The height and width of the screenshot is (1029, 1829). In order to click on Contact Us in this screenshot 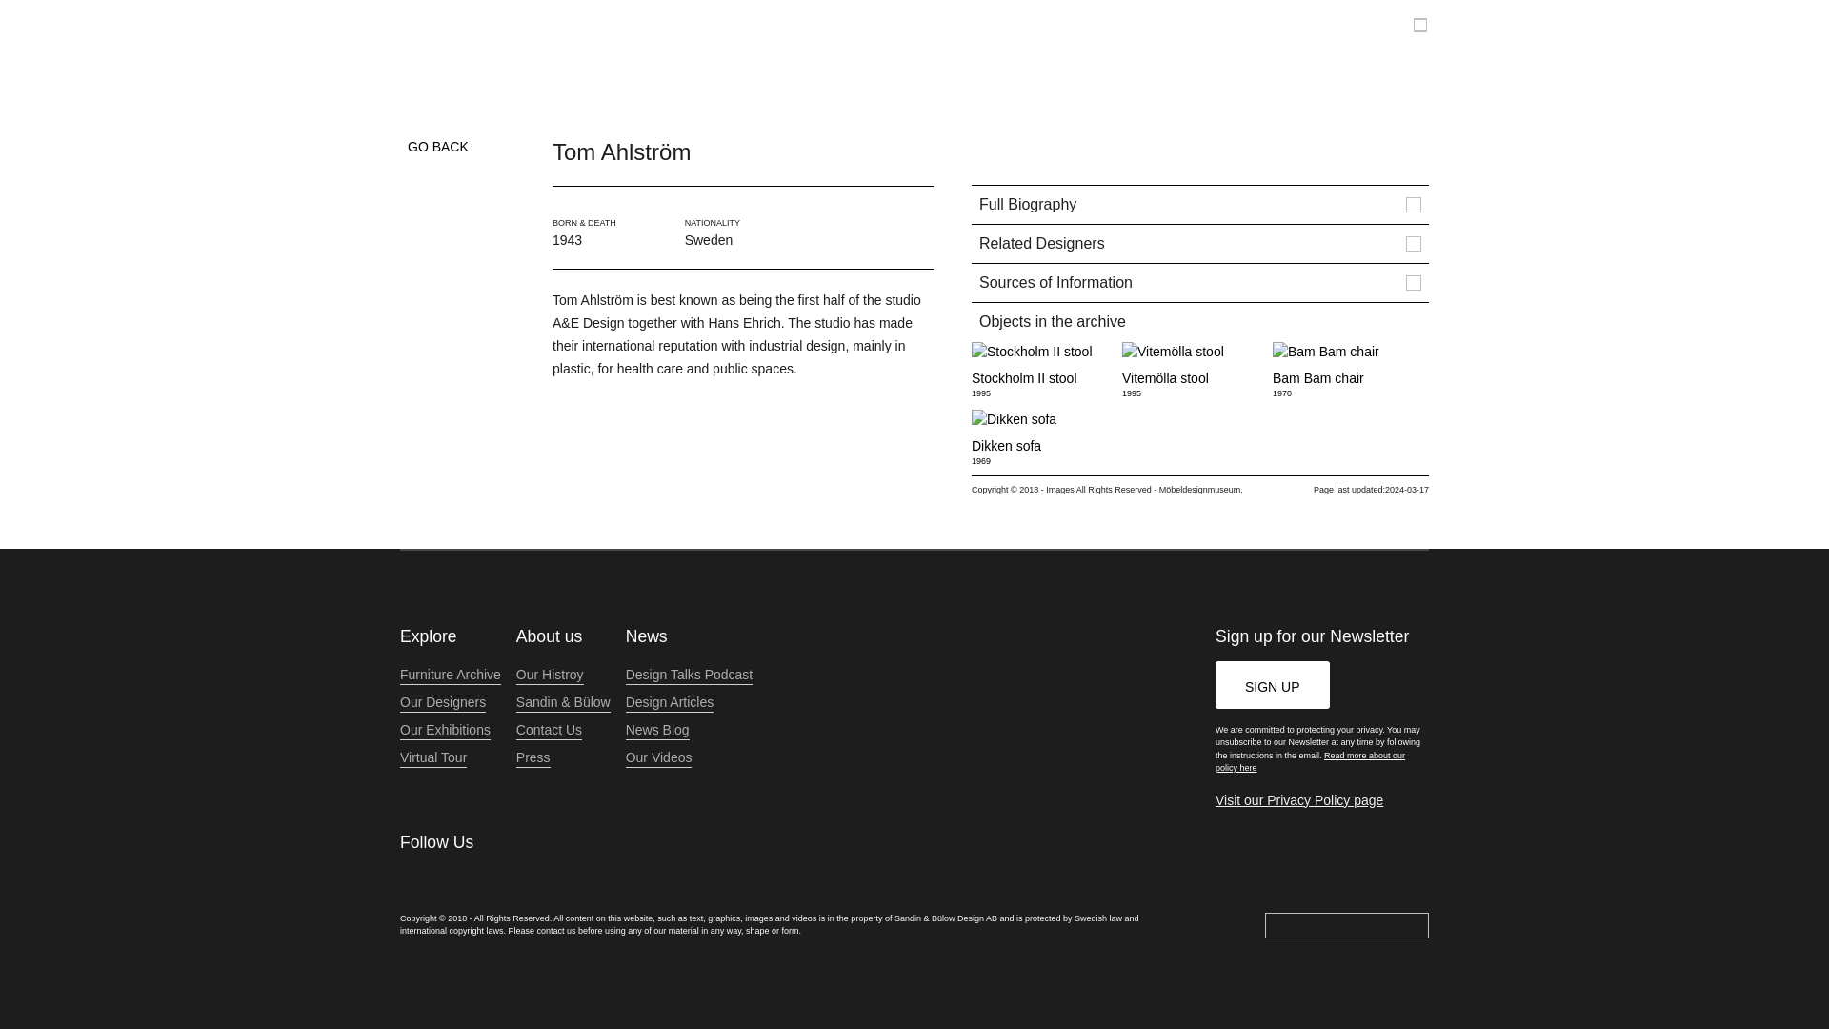, I will do `click(549, 730)`.